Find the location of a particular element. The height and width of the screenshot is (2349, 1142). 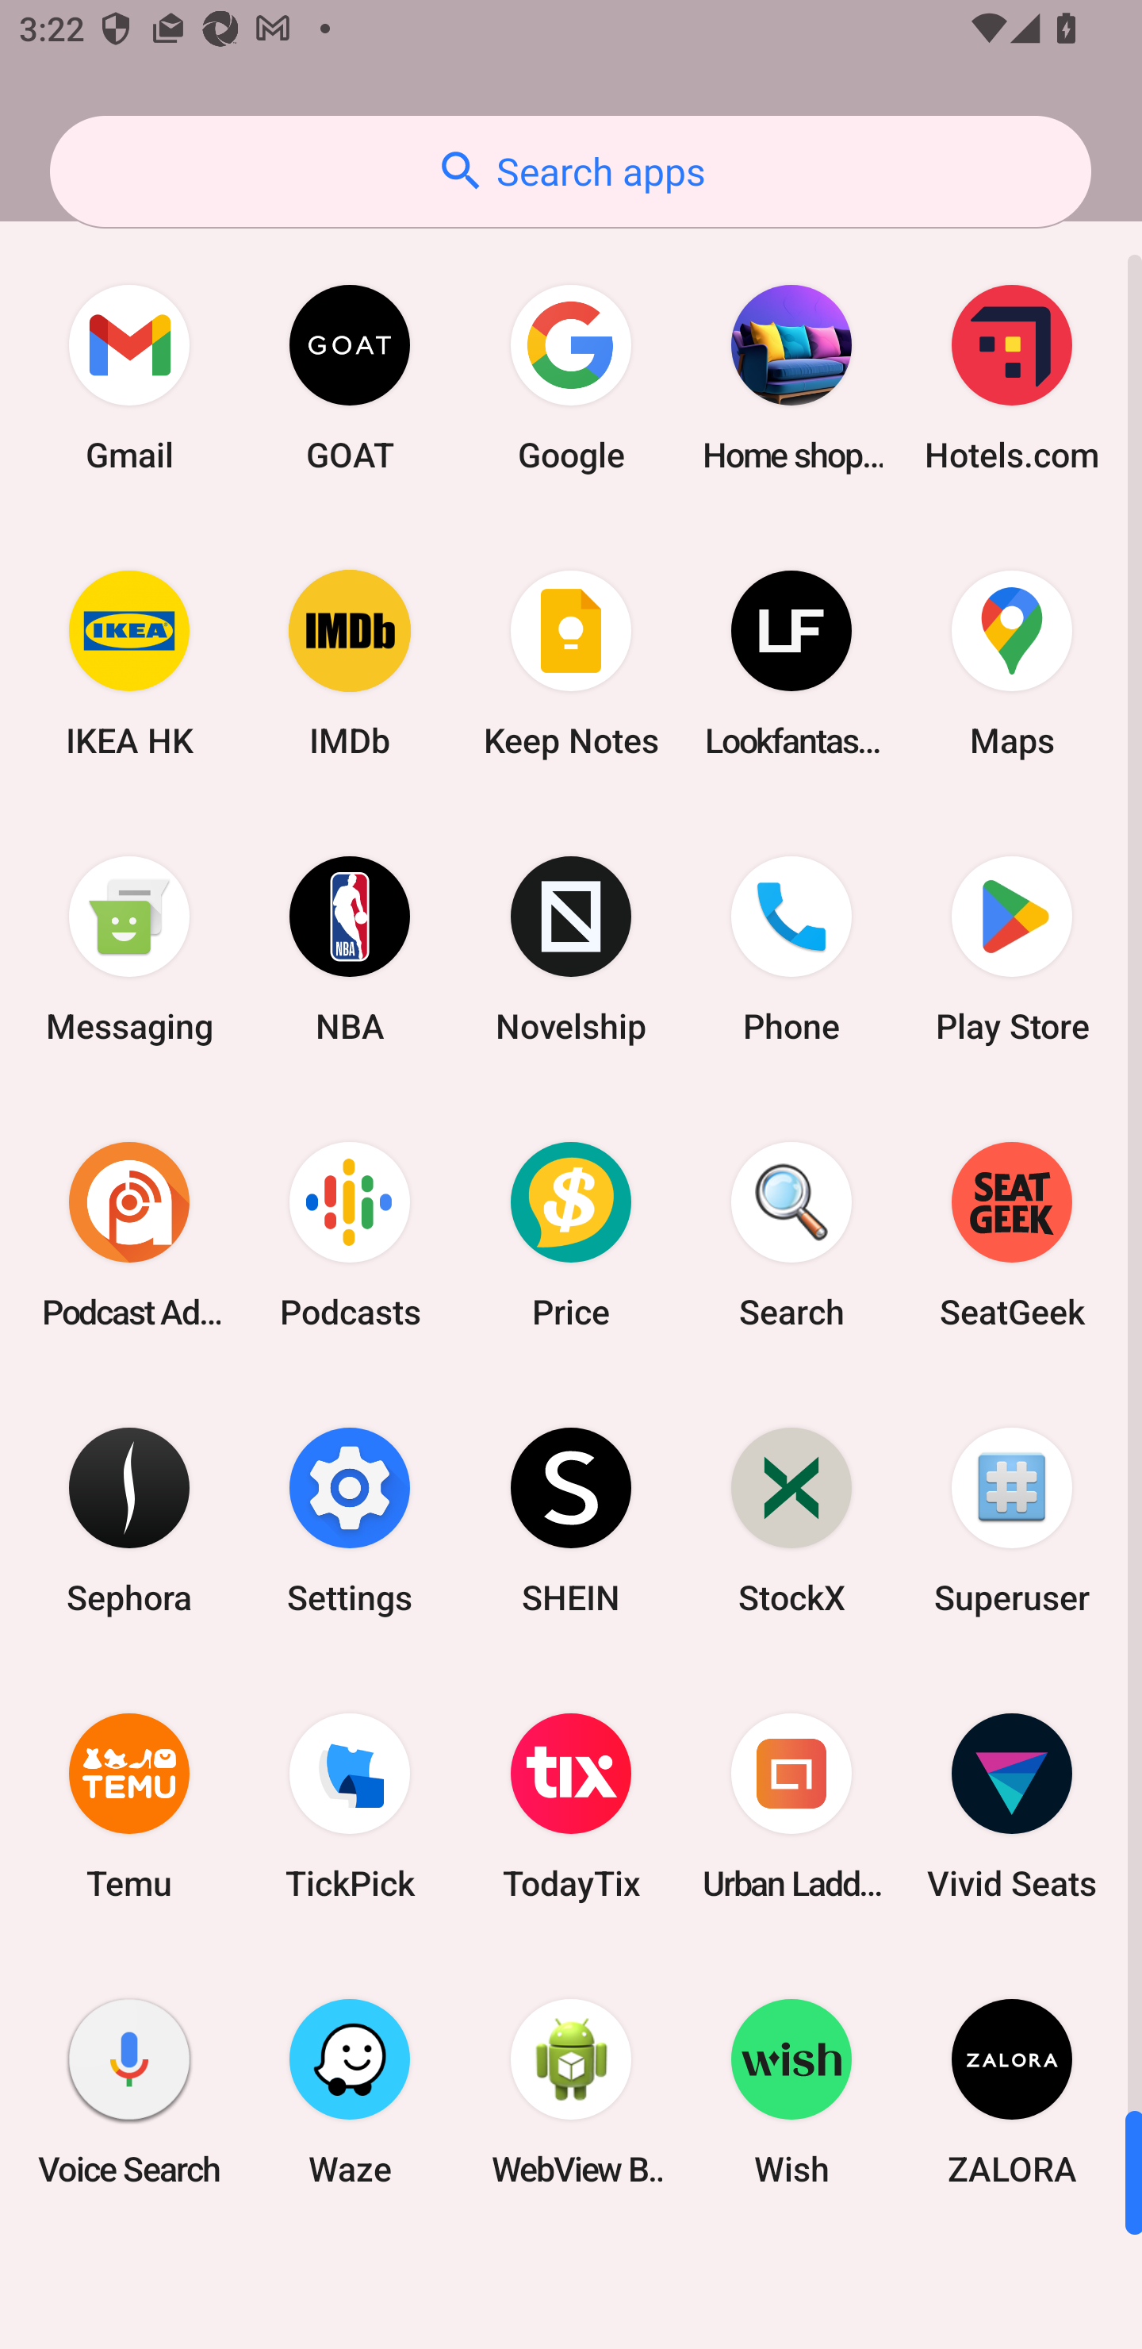

Temu is located at coordinates (129, 1806).